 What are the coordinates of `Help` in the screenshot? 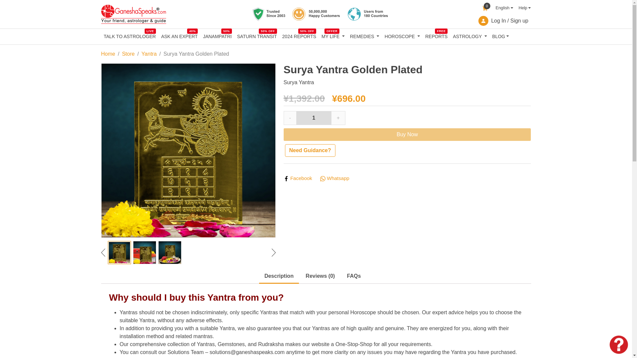 It's located at (129, 36).